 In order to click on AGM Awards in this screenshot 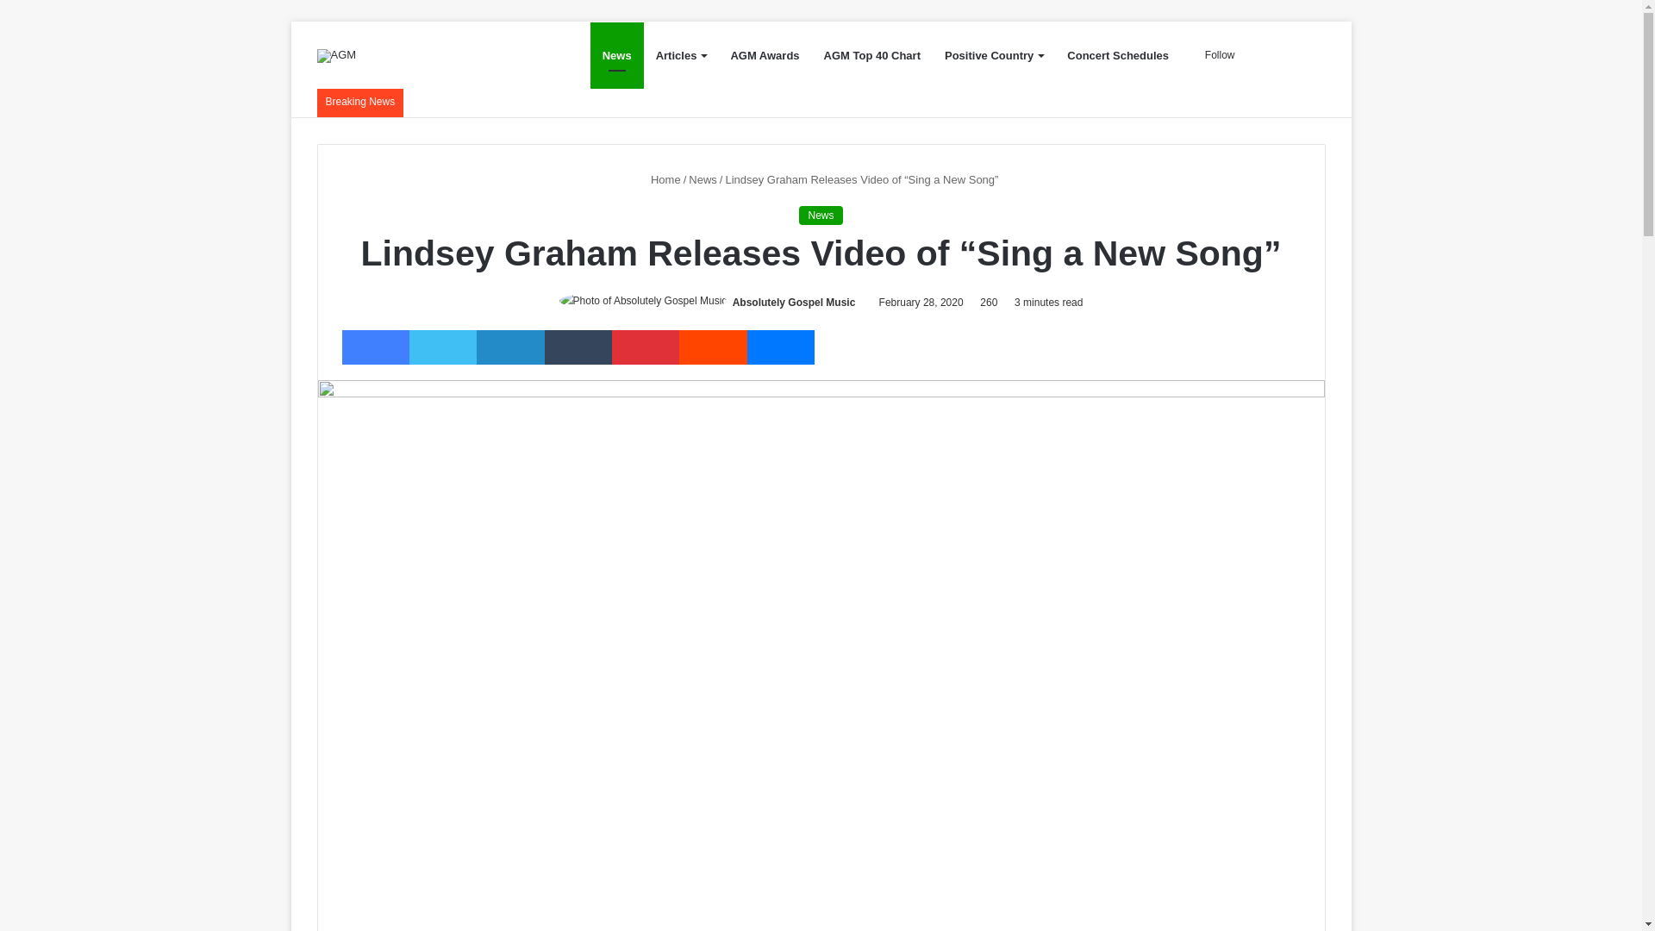, I will do `click(764, 55)`.